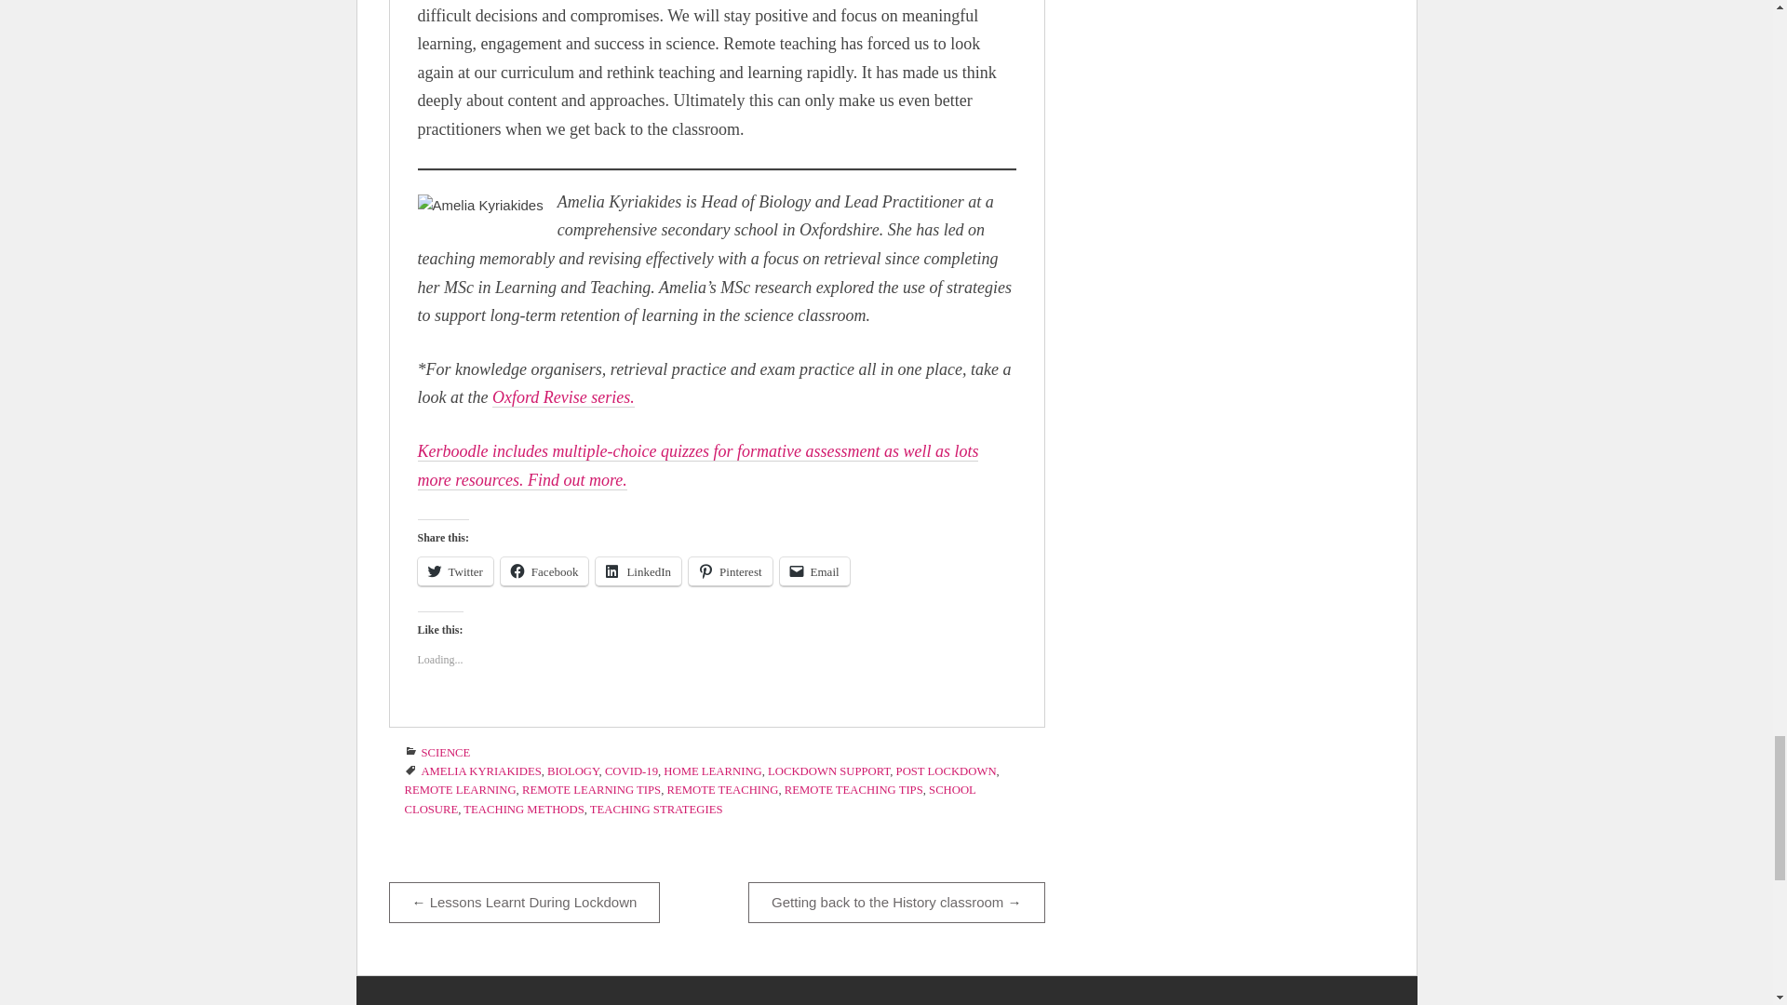  I want to click on Click to share on Pinterest, so click(730, 571).